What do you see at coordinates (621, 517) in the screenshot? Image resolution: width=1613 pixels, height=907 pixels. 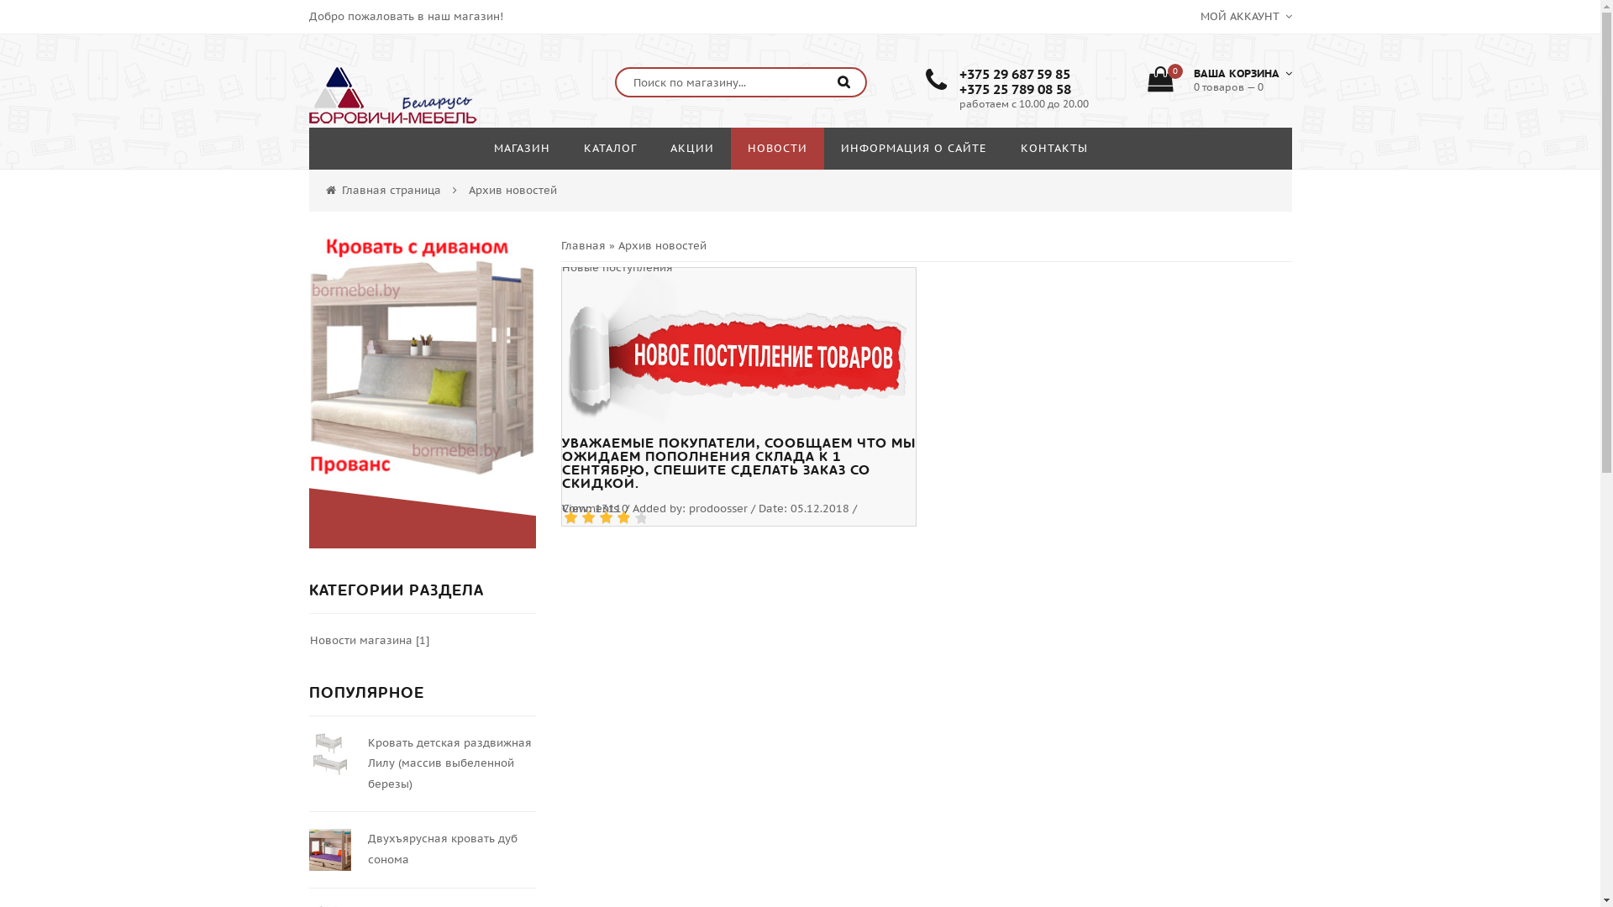 I see `4` at bounding box center [621, 517].